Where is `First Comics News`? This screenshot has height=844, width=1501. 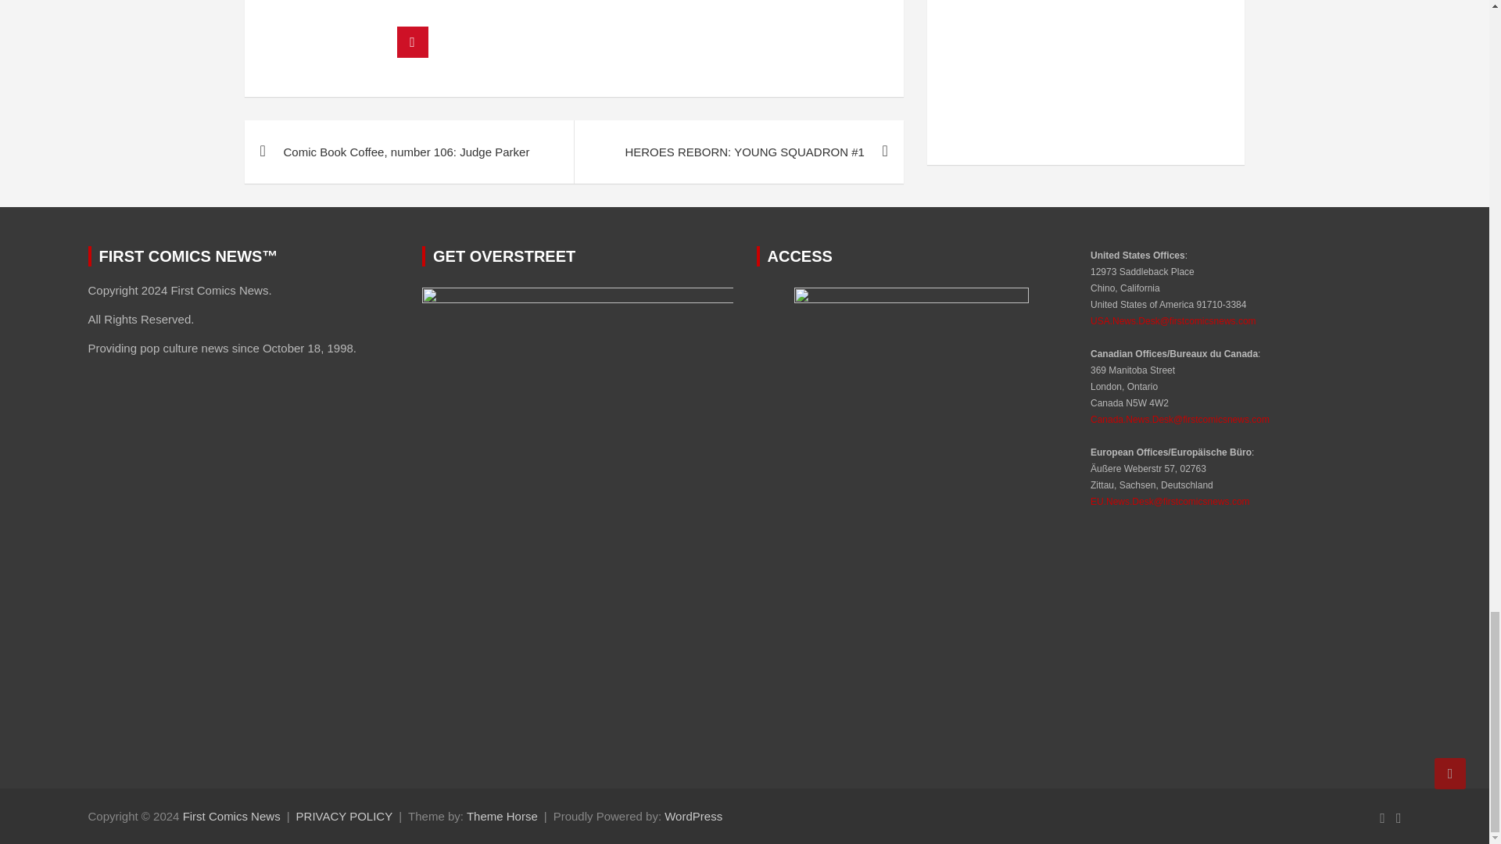
First Comics News is located at coordinates (231, 816).